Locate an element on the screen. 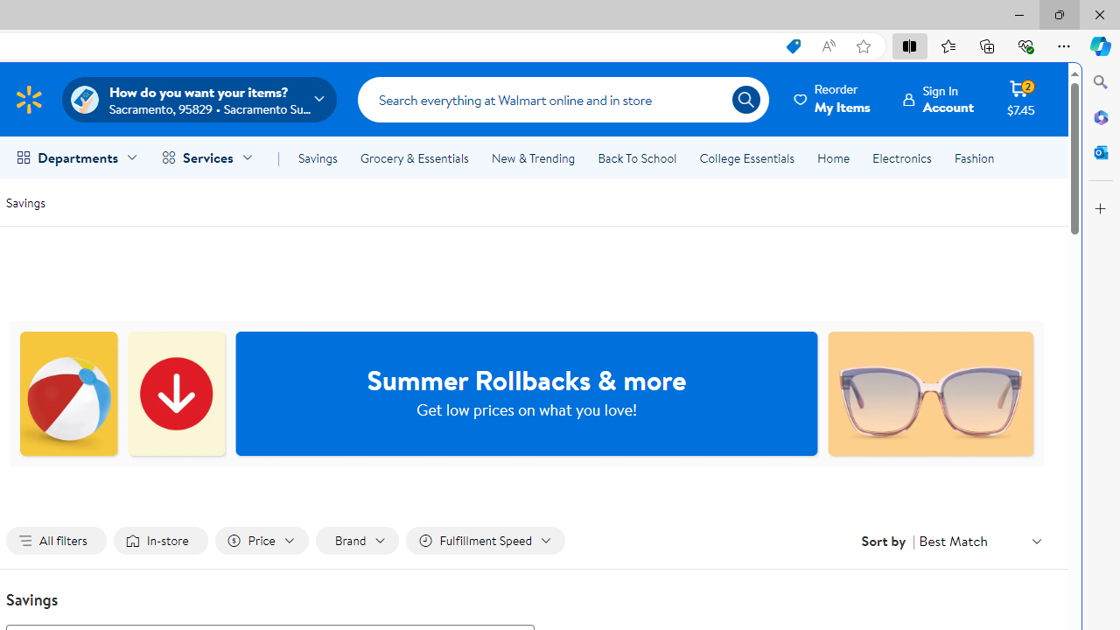 Image resolution: width=1120 pixels, height=630 pixels. College Essentials is located at coordinates (745, 157).